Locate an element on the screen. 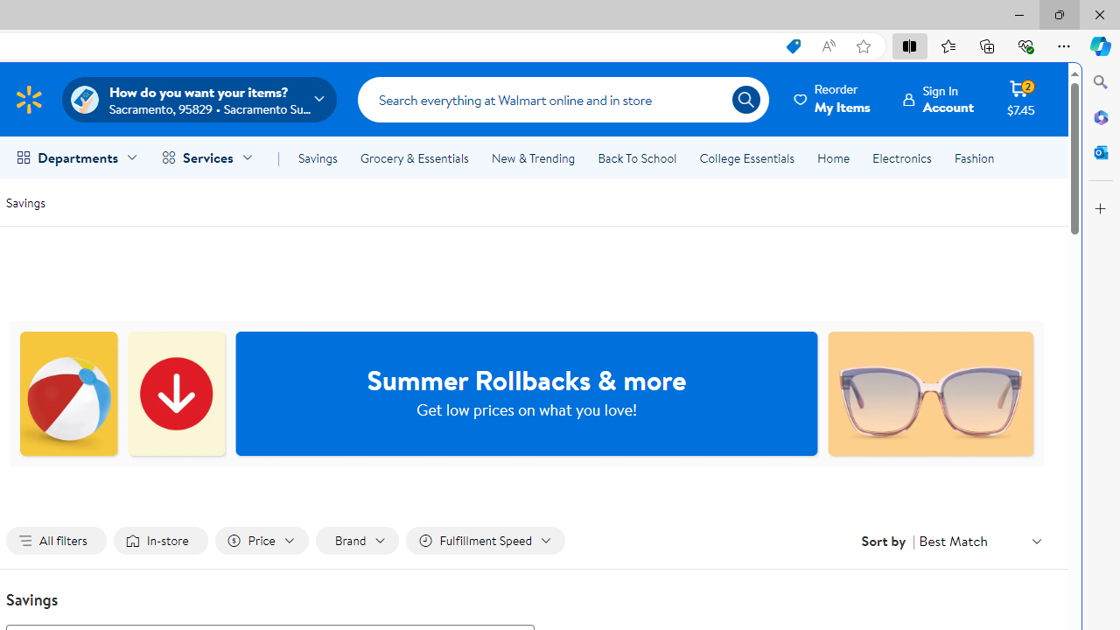 Image resolution: width=1120 pixels, height=630 pixels. College Essentials is located at coordinates (745, 157).